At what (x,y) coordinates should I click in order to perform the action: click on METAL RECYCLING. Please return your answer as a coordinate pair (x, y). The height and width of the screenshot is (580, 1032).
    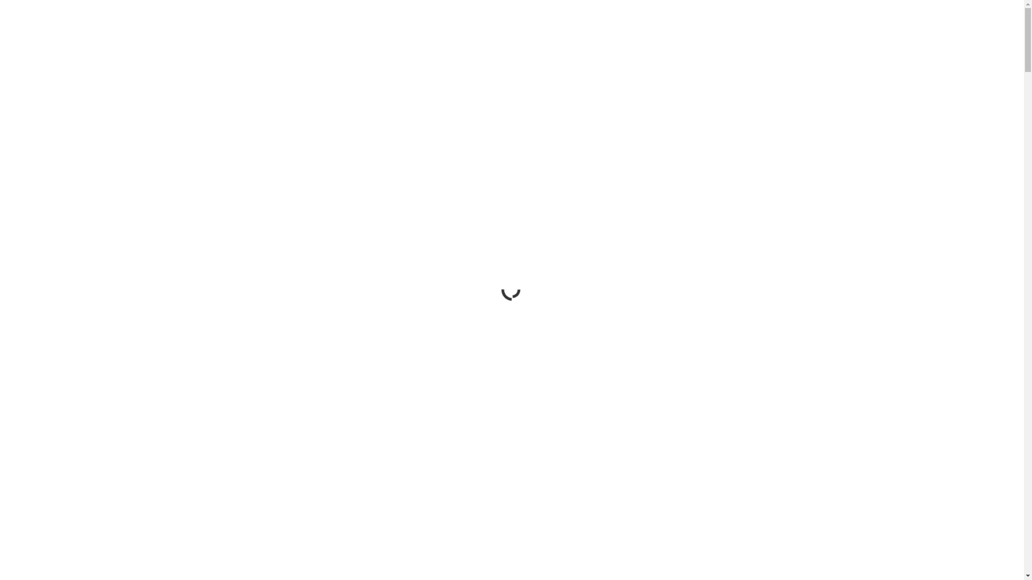
    Looking at the image, I should click on (596, 35).